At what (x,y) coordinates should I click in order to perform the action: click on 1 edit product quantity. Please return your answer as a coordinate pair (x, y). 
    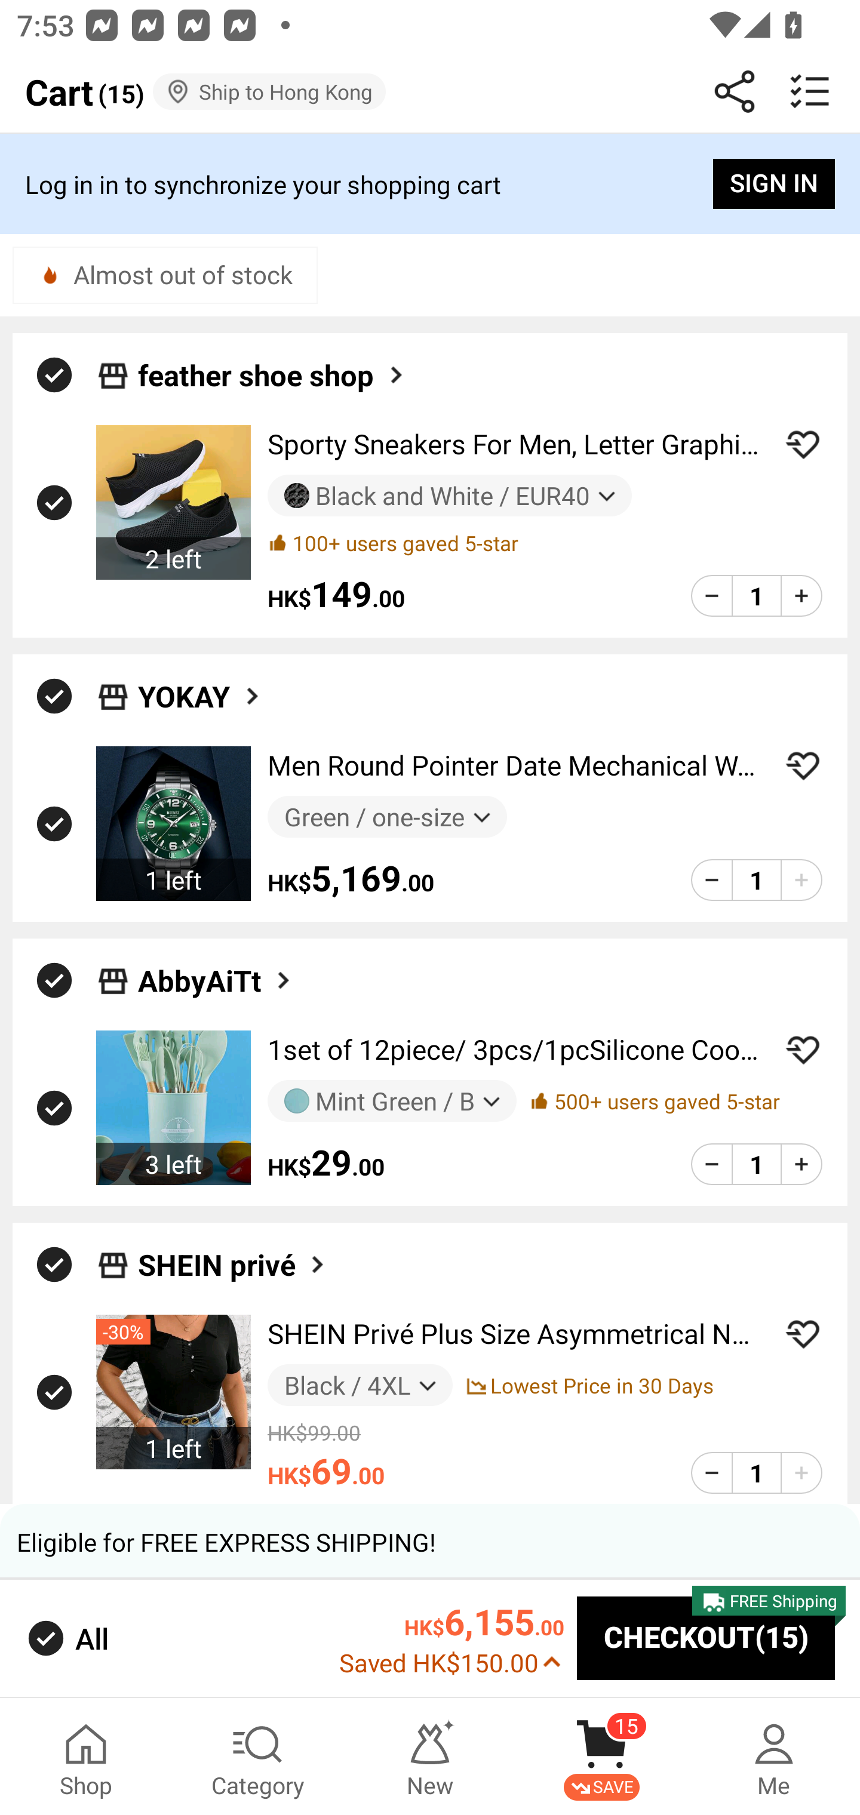
    Looking at the image, I should click on (756, 879).